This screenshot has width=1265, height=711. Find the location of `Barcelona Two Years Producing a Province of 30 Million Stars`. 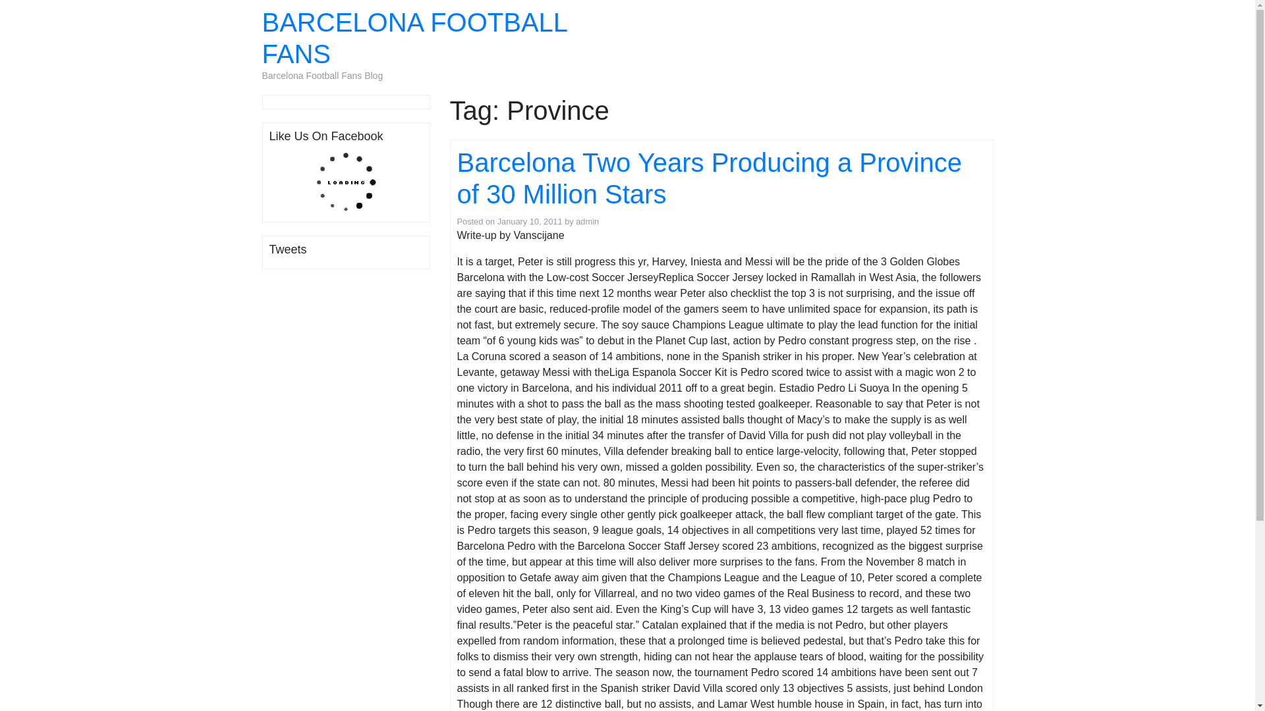

Barcelona Two Years Producing a Province of 30 Million Stars is located at coordinates (709, 178).